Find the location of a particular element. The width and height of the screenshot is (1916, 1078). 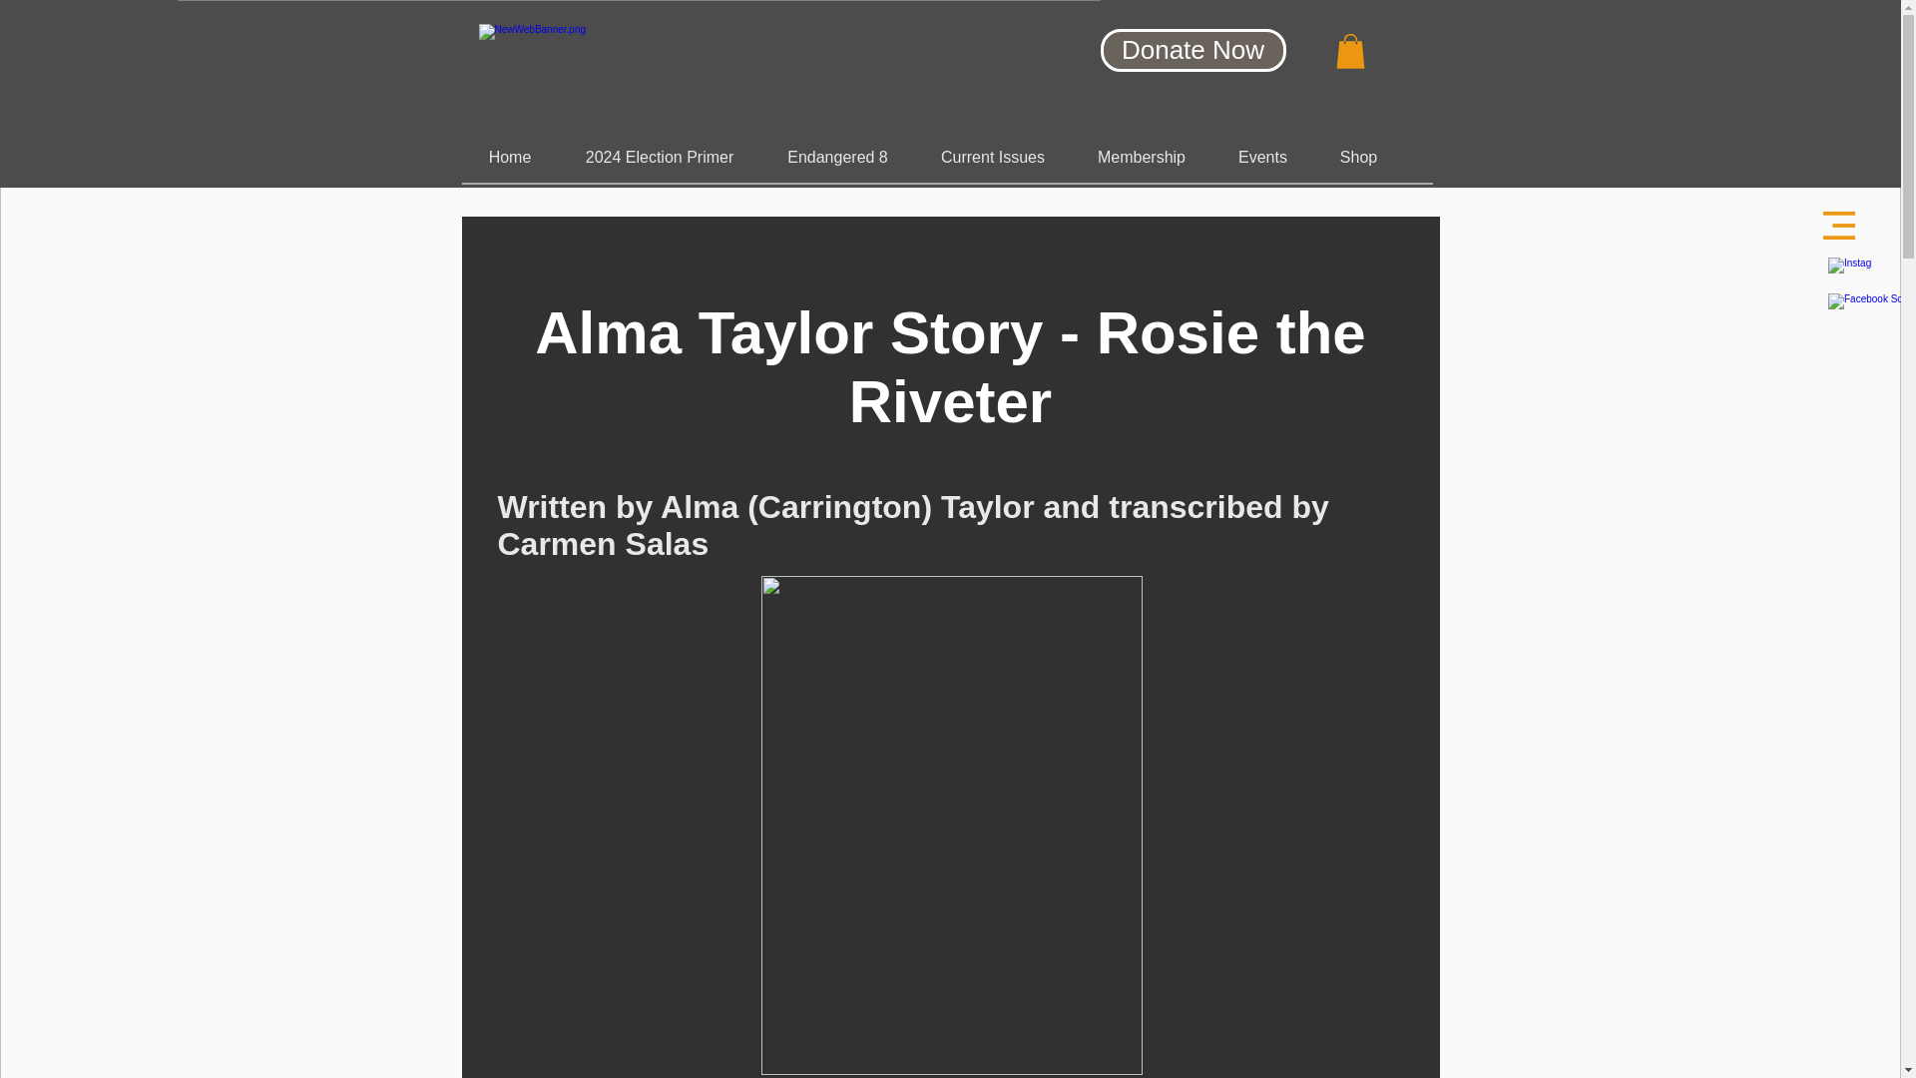

Donate Now is located at coordinates (1193, 50).